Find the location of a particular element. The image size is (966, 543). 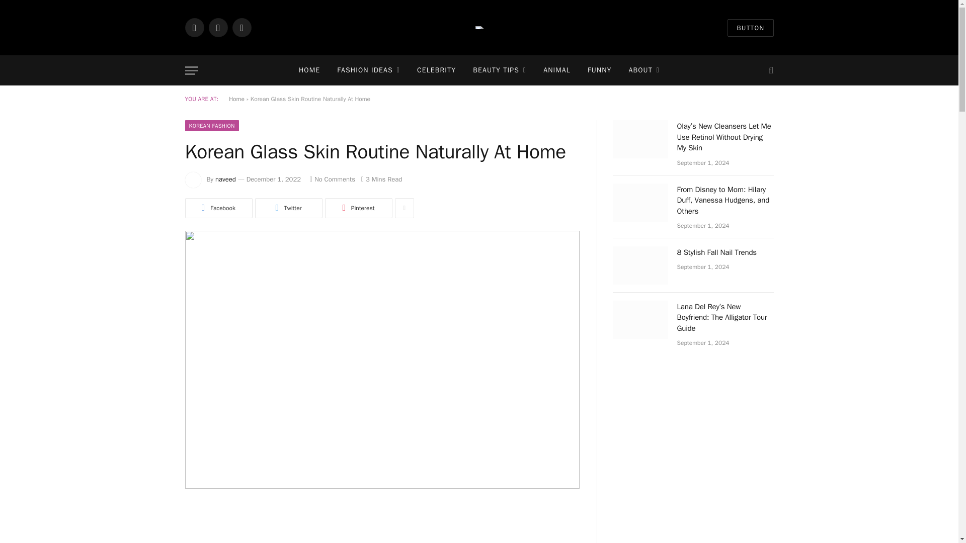

Pinterest is located at coordinates (358, 208).